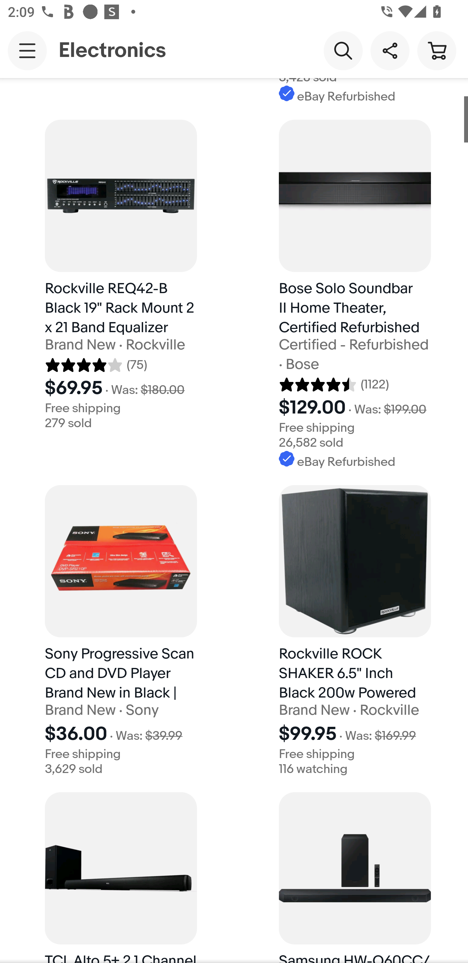 Image resolution: width=468 pixels, height=963 pixels. I want to click on Cart button shopping cart, so click(436, 50).